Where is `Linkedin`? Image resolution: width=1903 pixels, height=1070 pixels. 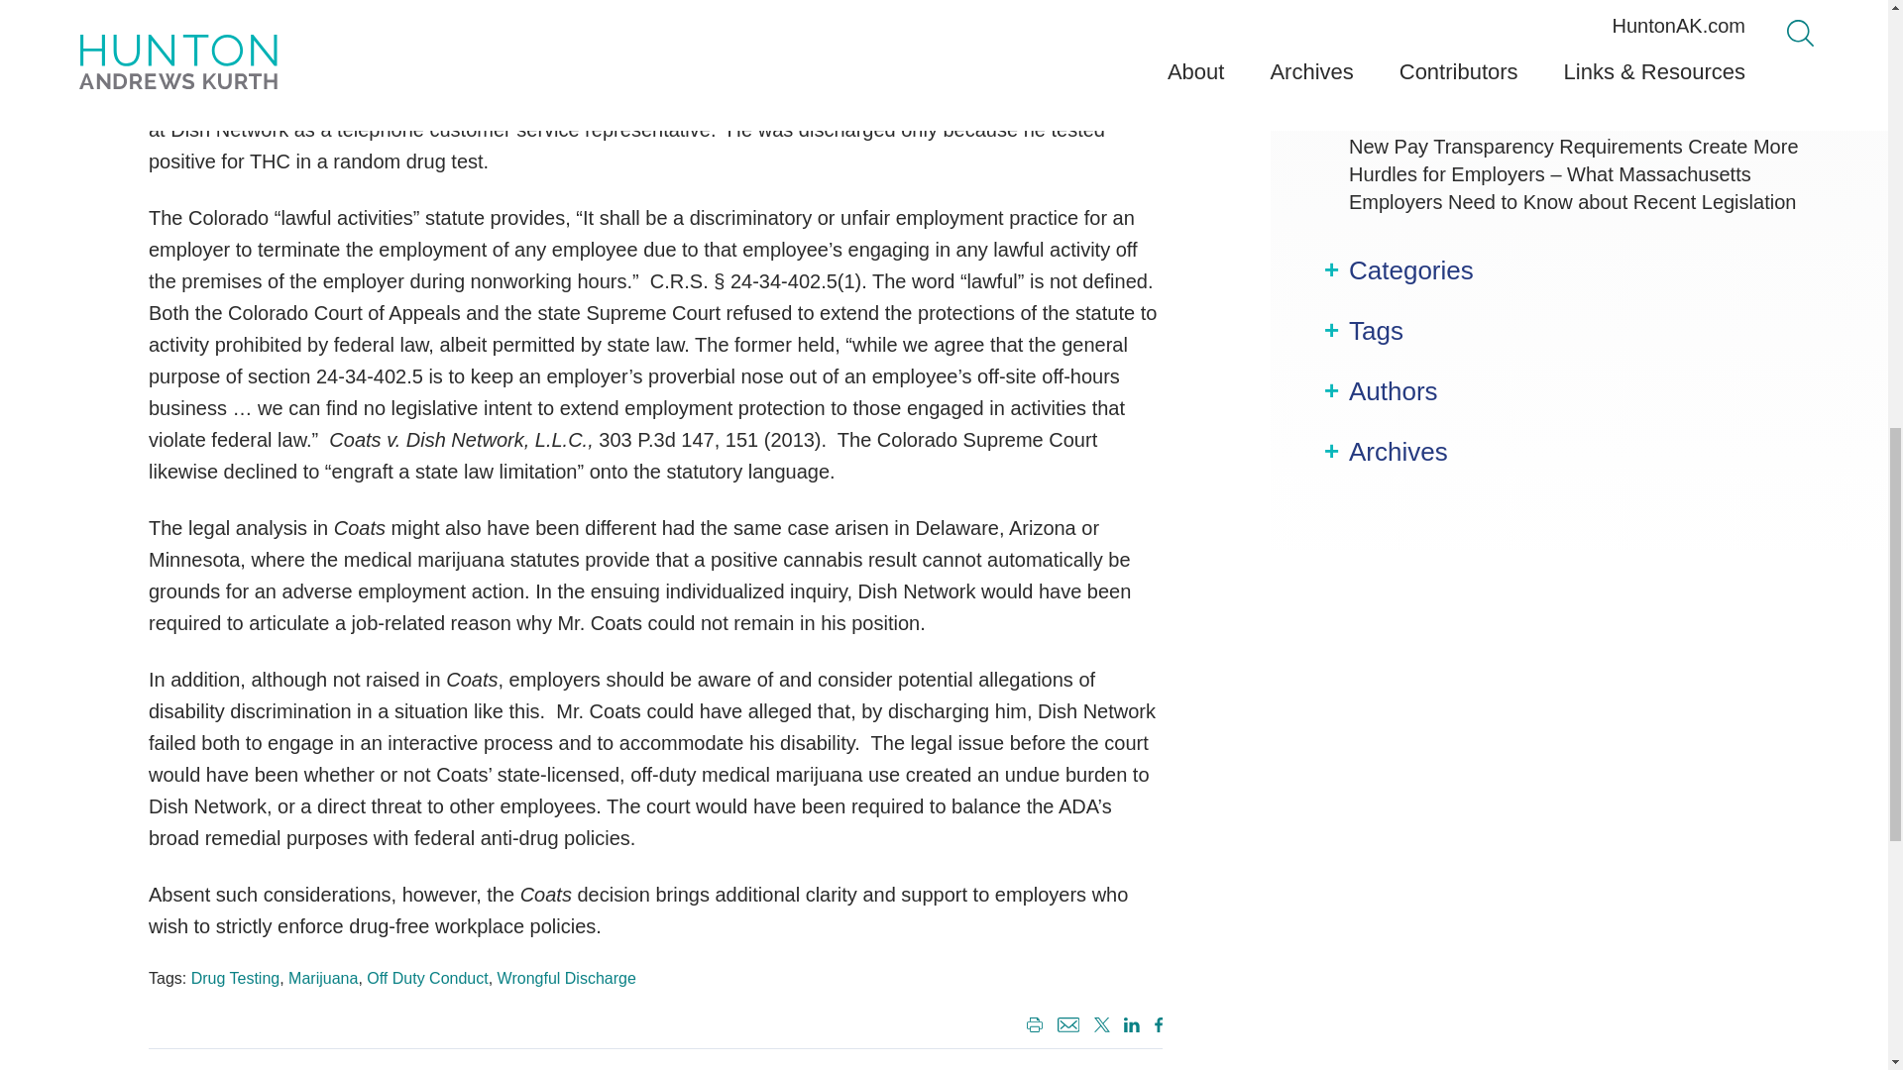 Linkedin is located at coordinates (1132, 1024).